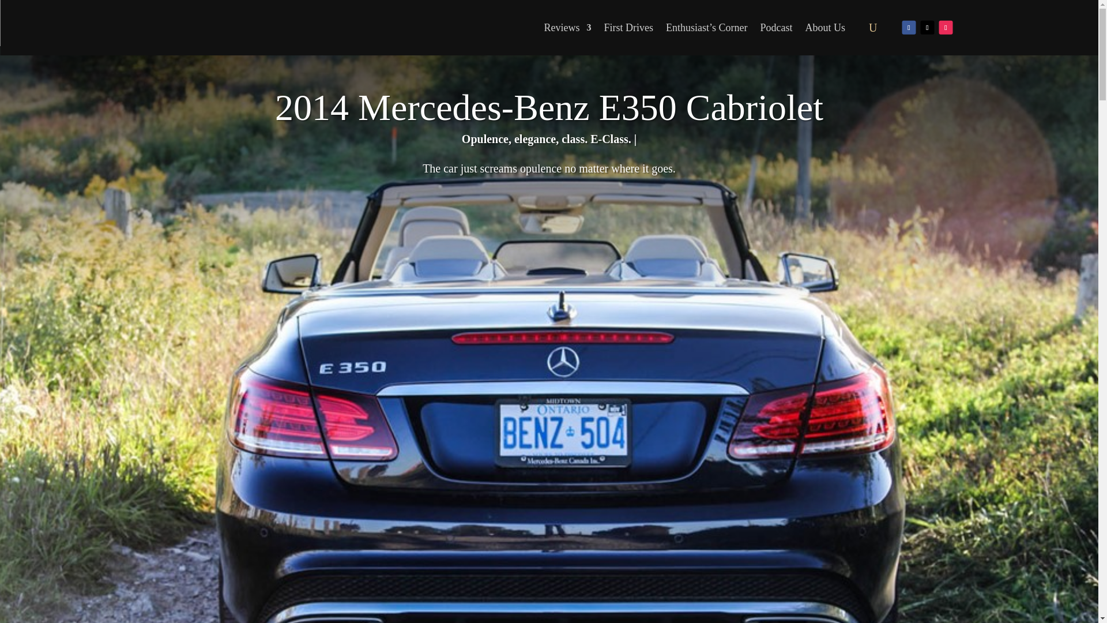 The height and width of the screenshot is (623, 1107). What do you see at coordinates (909, 27) in the screenshot?
I see `Follow on Facebook` at bounding box center [909, 27].